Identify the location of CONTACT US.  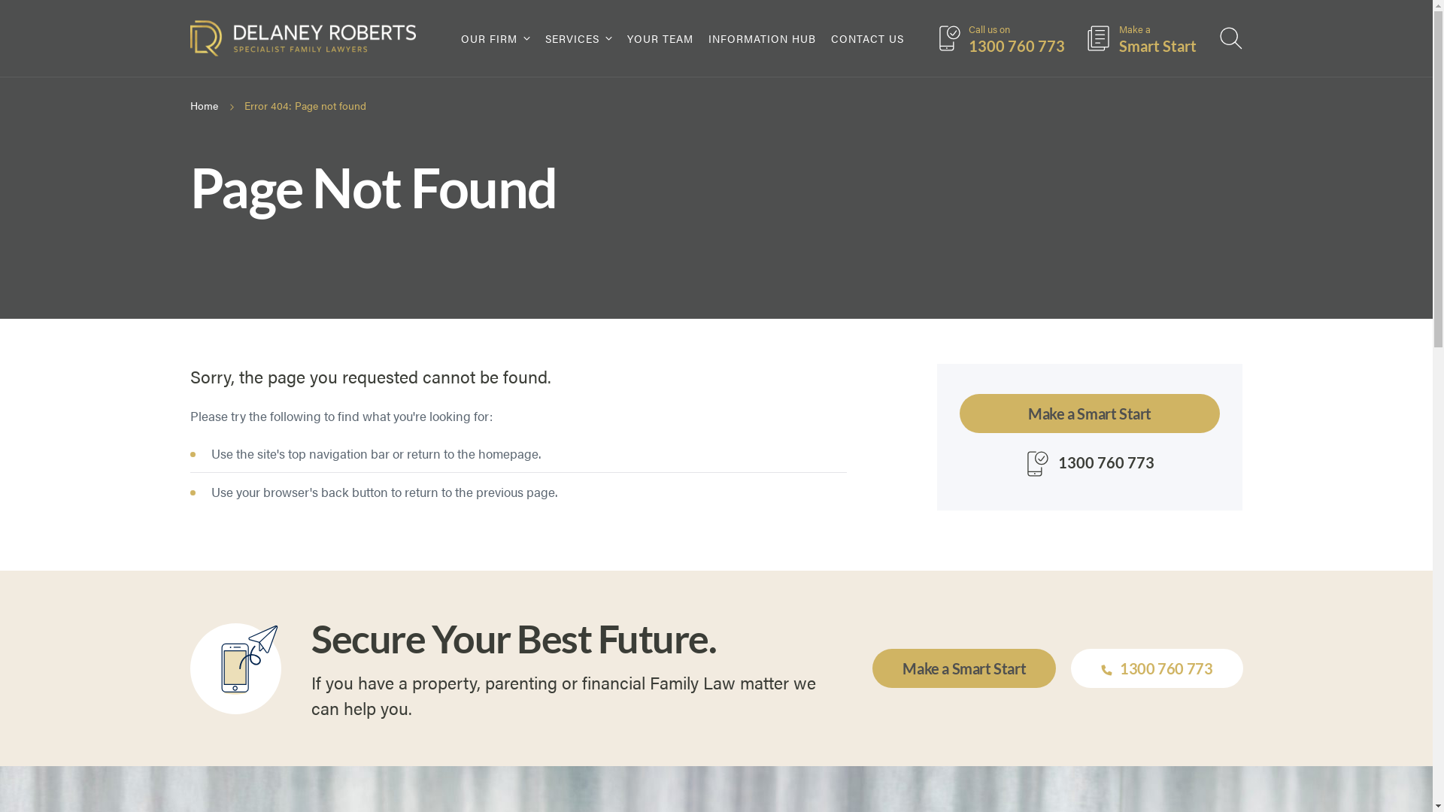
(866, 38).